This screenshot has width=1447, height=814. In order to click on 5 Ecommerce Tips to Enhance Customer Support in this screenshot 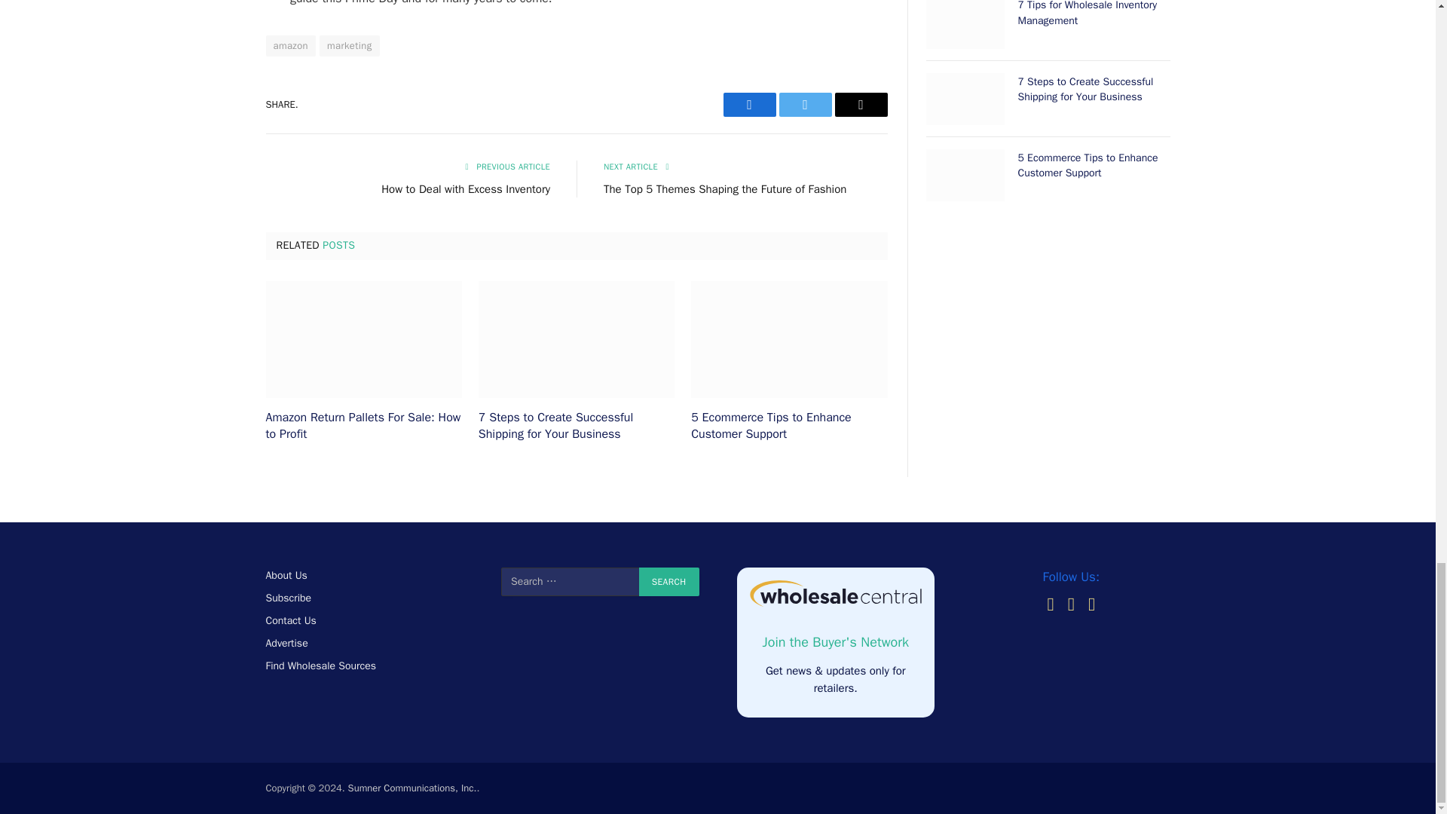, I will do `click(788, 339)`.